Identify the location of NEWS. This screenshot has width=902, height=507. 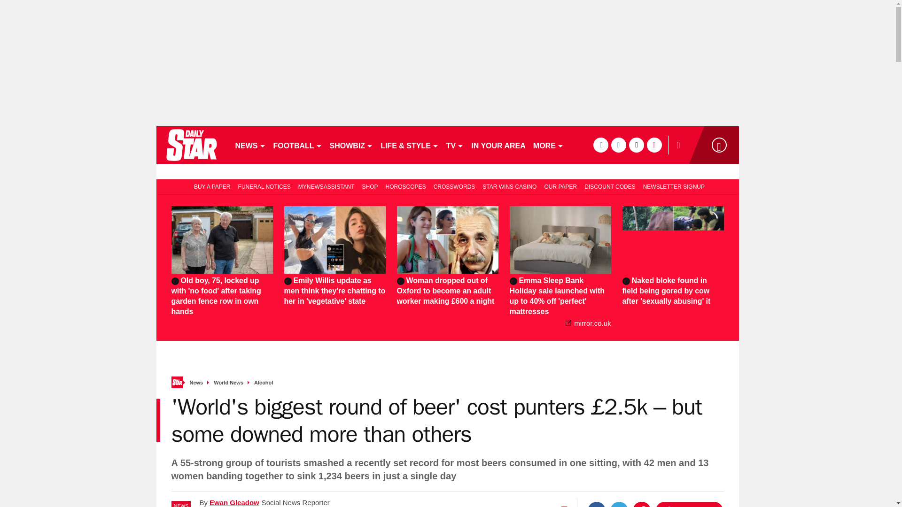
(250, 145).